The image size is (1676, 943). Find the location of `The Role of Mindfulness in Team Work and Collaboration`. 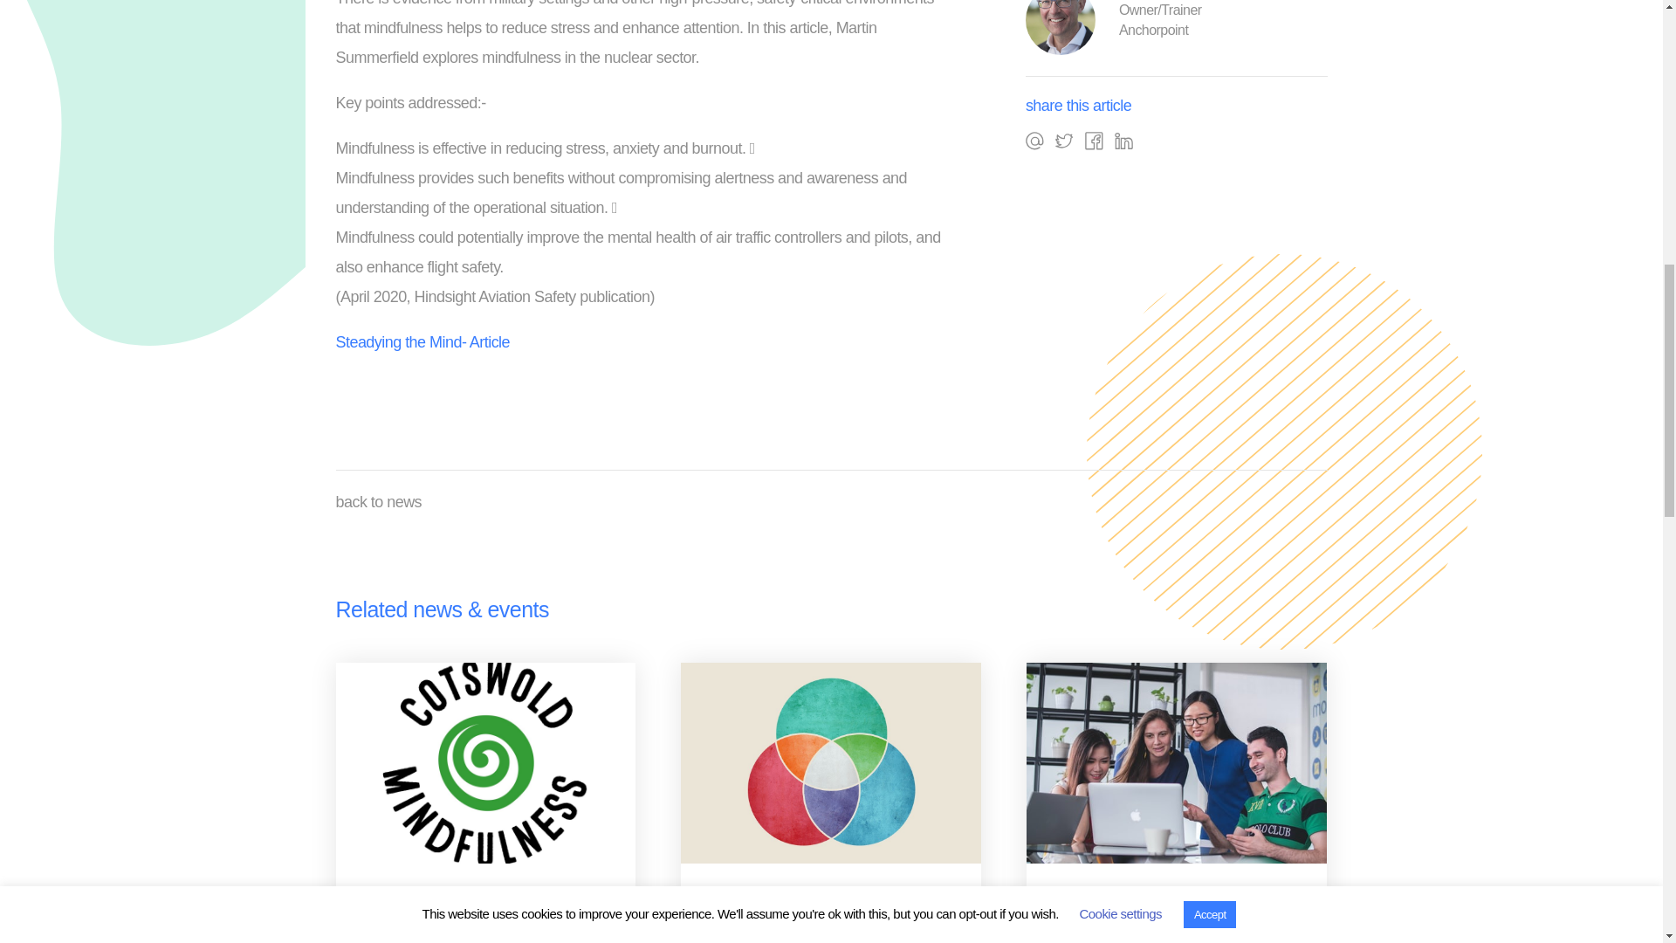

The Role of Mindfulness in Team Work and Collaboration is located at coordinates (1175, 926).